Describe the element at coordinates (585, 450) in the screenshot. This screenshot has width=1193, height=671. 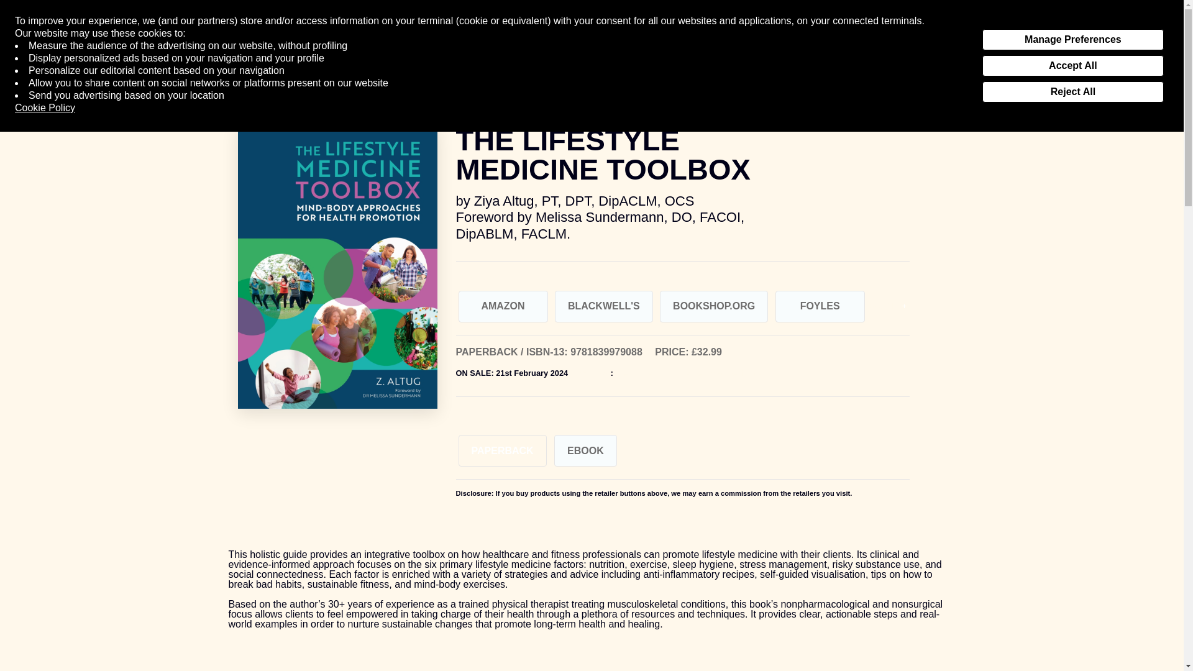
I see `ebook` at that location.